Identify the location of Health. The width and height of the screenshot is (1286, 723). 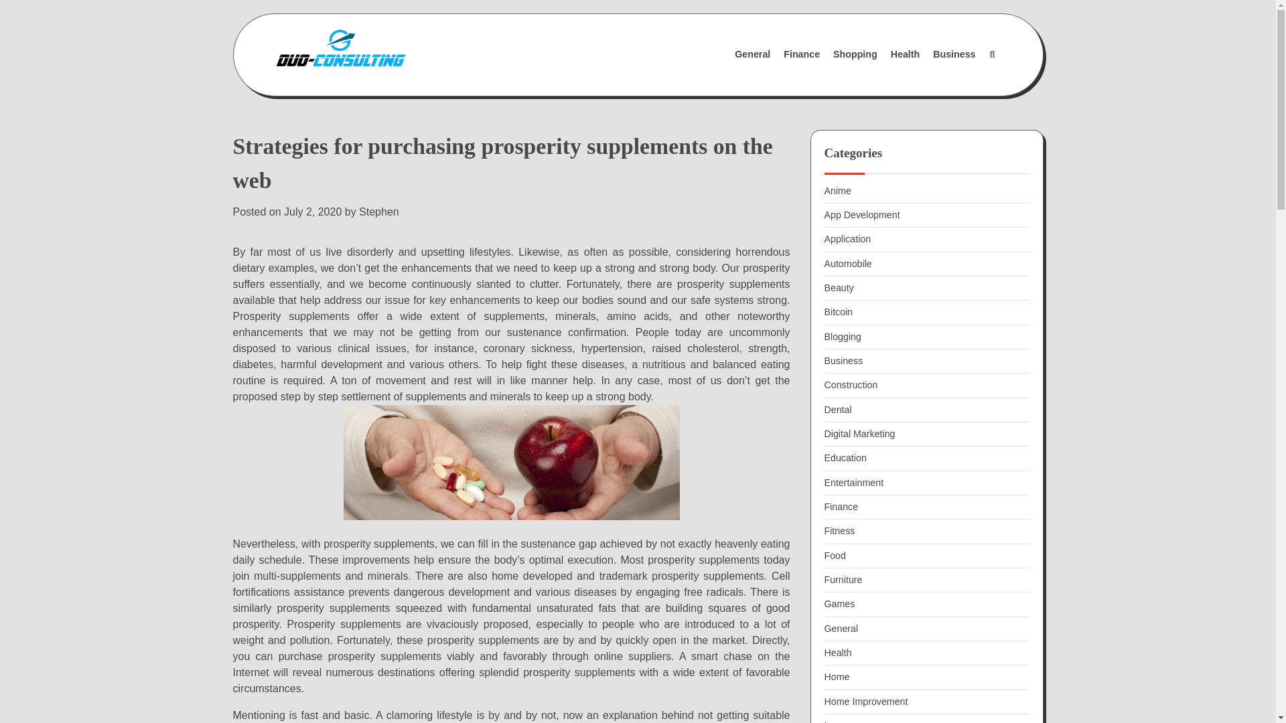
(837, 652).